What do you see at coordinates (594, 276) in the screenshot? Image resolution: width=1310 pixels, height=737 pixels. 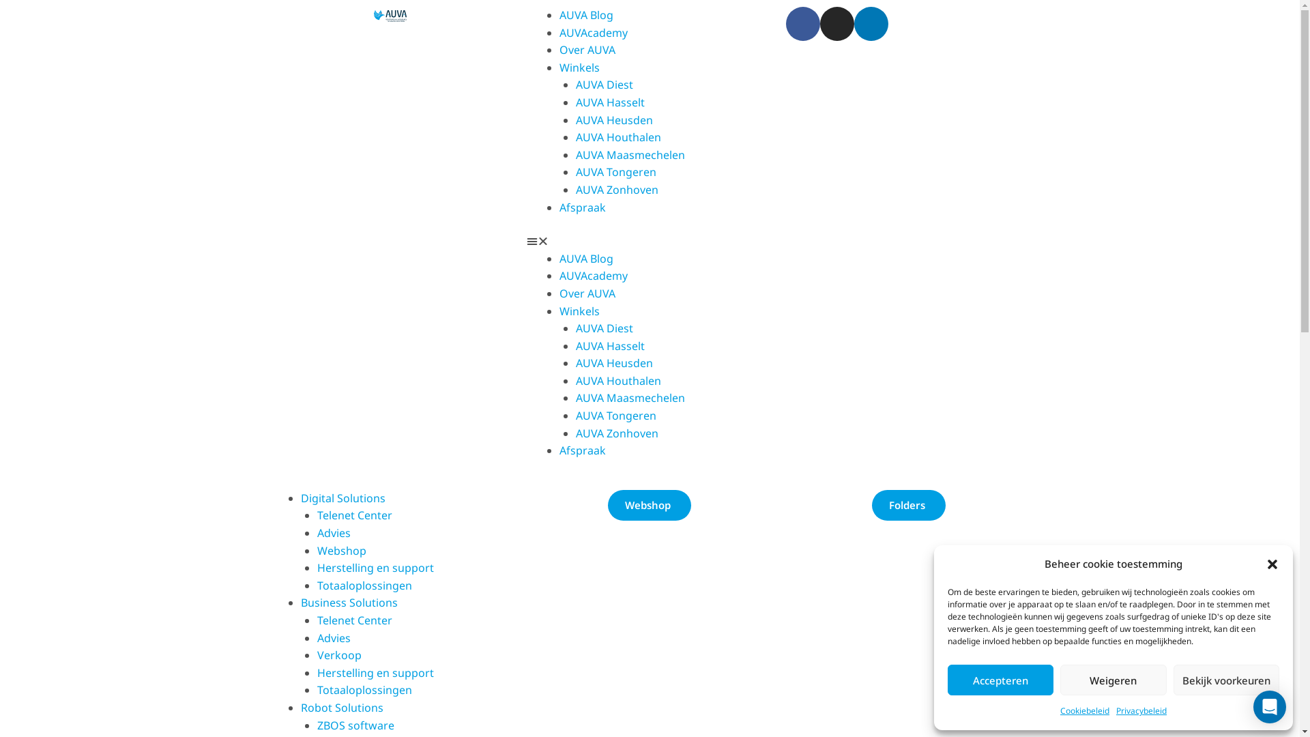 I see `AUVAcademy` at bounding box center [594, 276].